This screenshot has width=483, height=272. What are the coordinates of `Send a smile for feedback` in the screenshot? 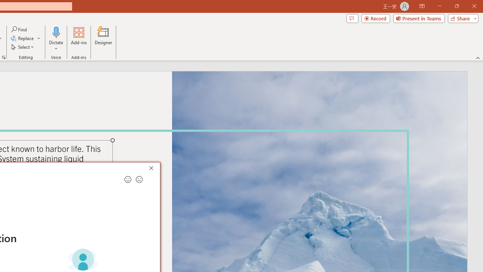 It's located at (128, 179).